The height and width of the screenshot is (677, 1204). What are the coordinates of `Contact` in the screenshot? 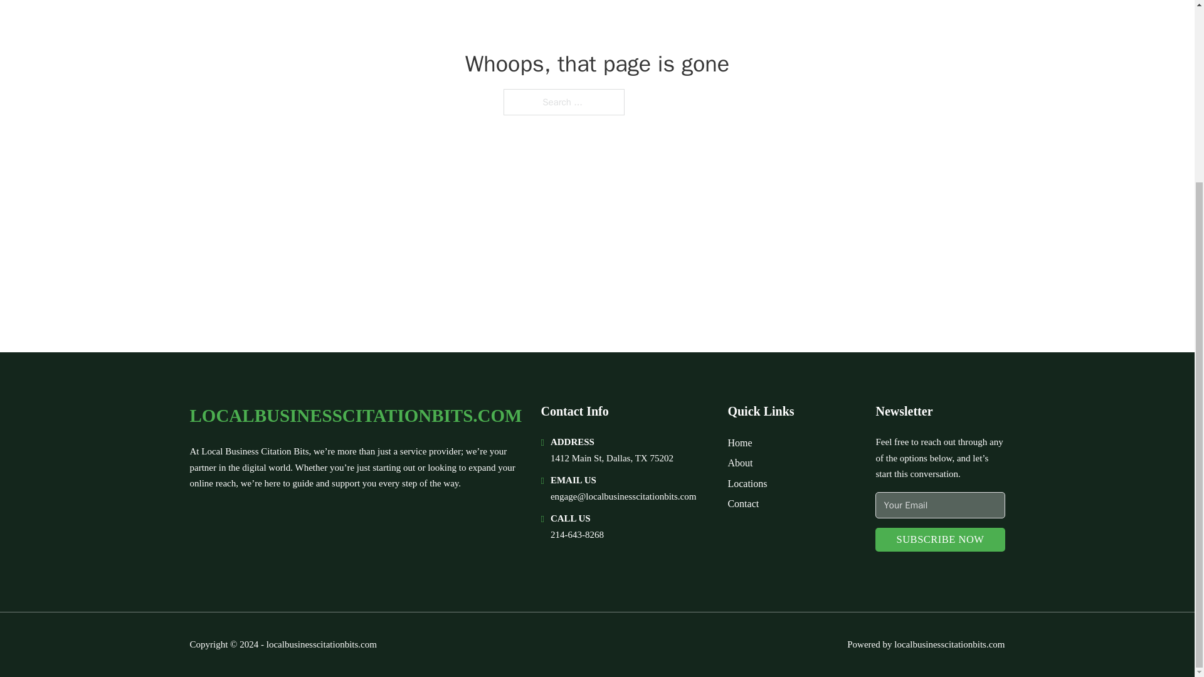 It's located at (742, 503).